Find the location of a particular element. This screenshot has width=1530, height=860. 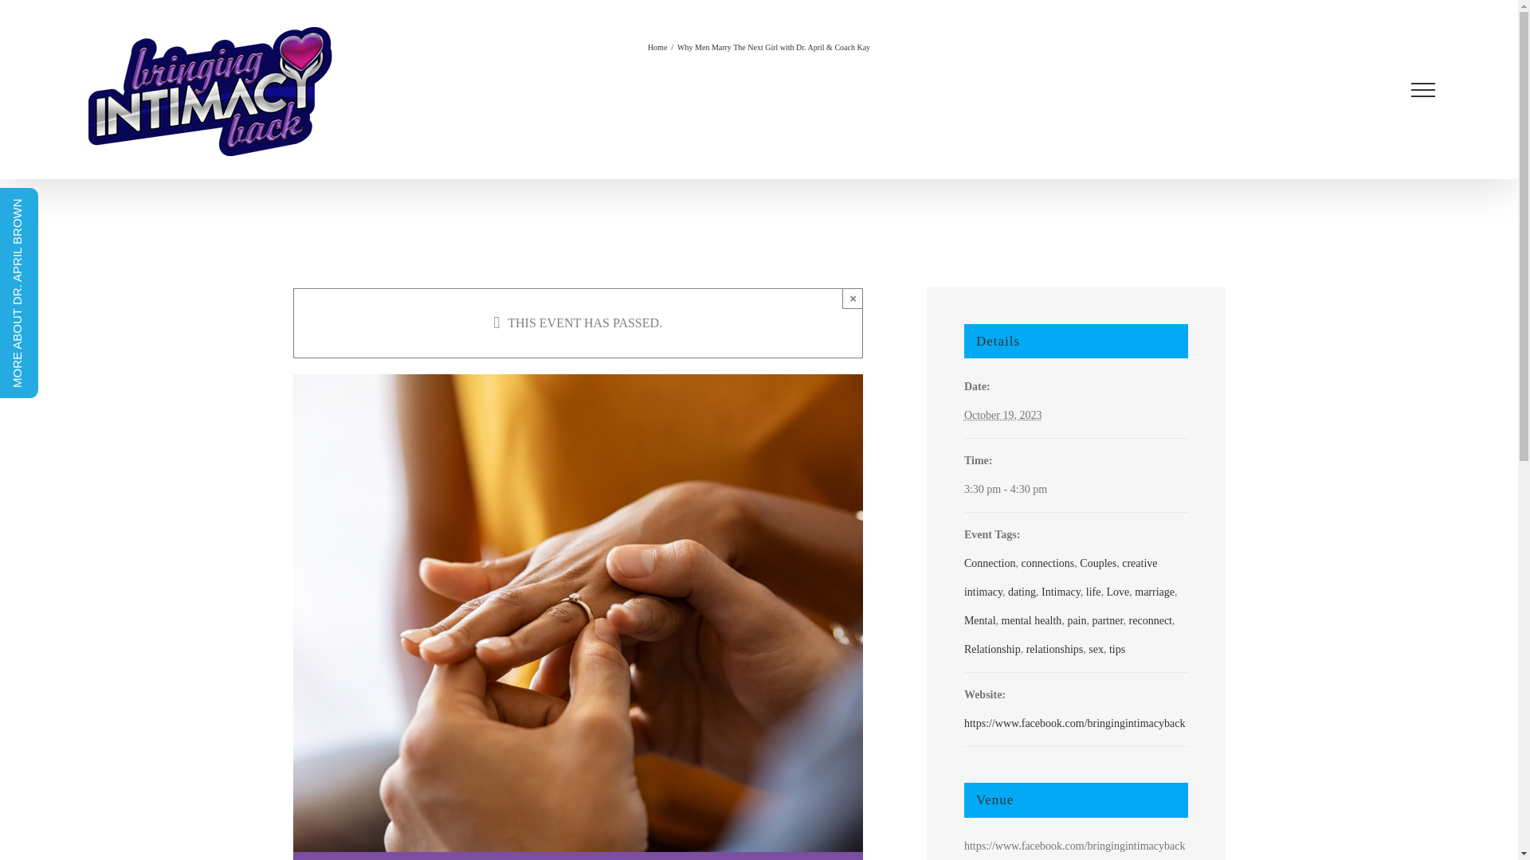

Connection is located at coordinates (990, 562).